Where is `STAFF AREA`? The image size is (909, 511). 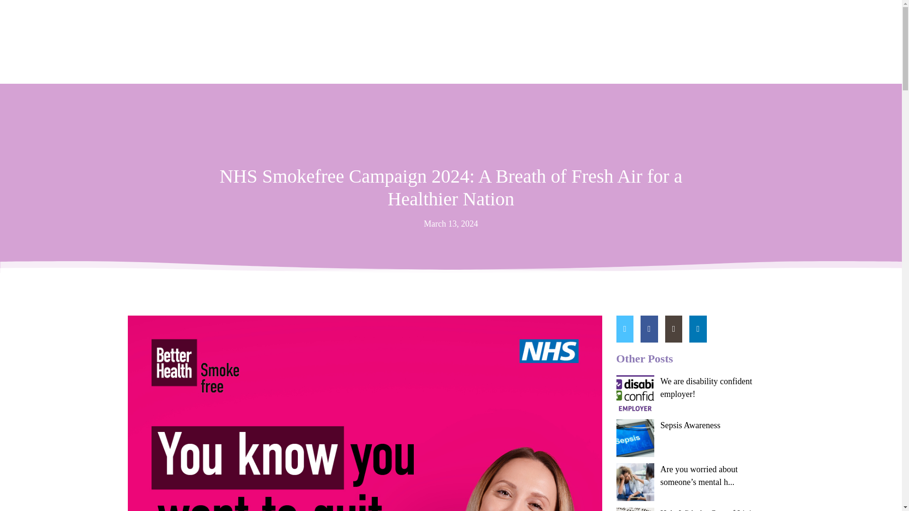 STAFF AREA is located at coordinates (712, 59).